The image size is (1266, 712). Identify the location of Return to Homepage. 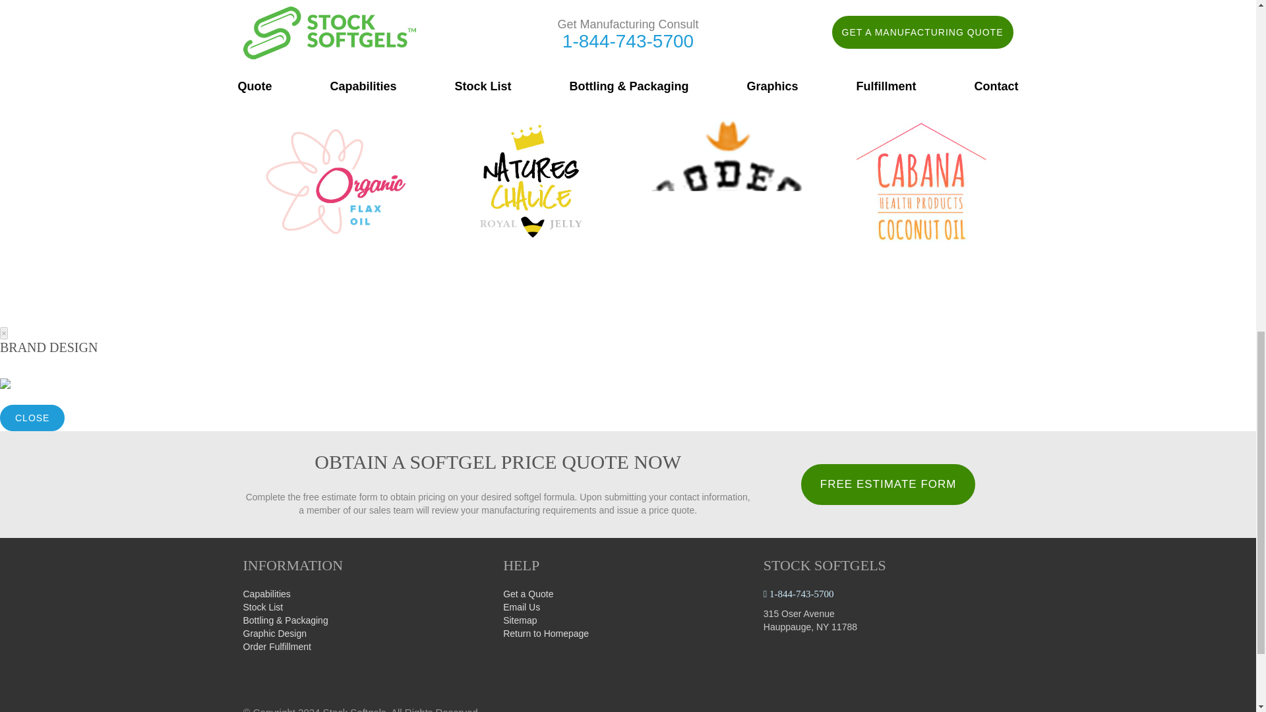
(545, 633).